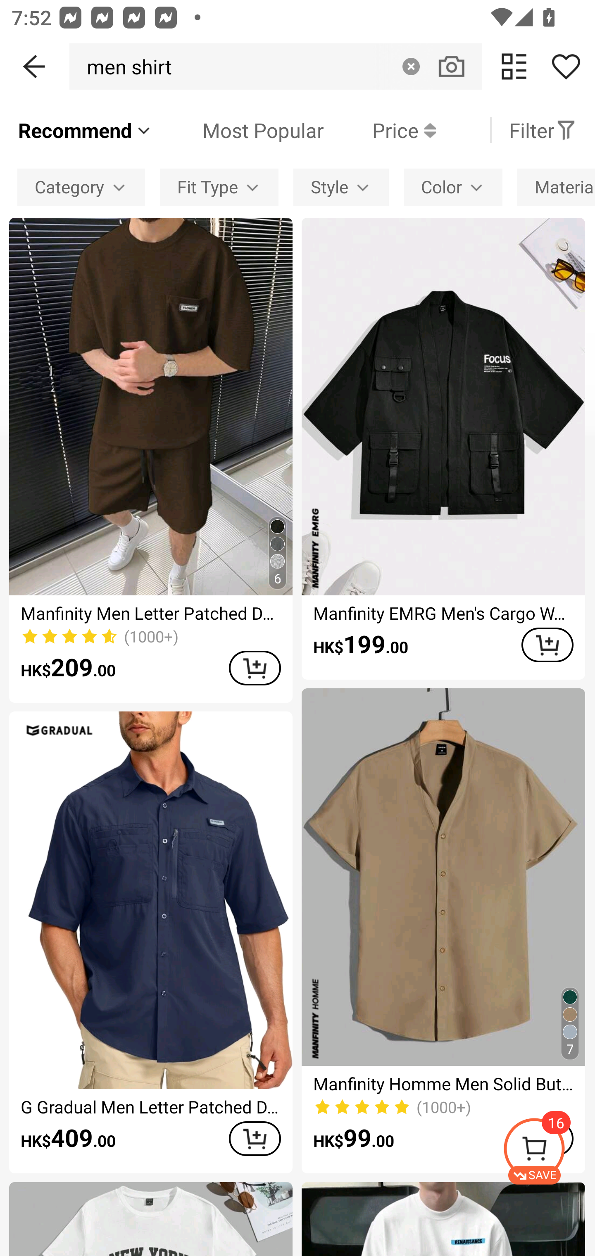 This screenshot has width=595, height=1256. I want to click on Fit Type, so click(219, 187).